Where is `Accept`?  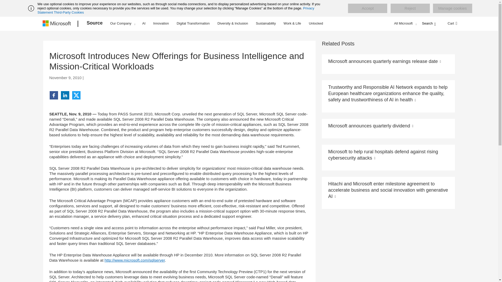 Accept is located at coordinates (367, 8).